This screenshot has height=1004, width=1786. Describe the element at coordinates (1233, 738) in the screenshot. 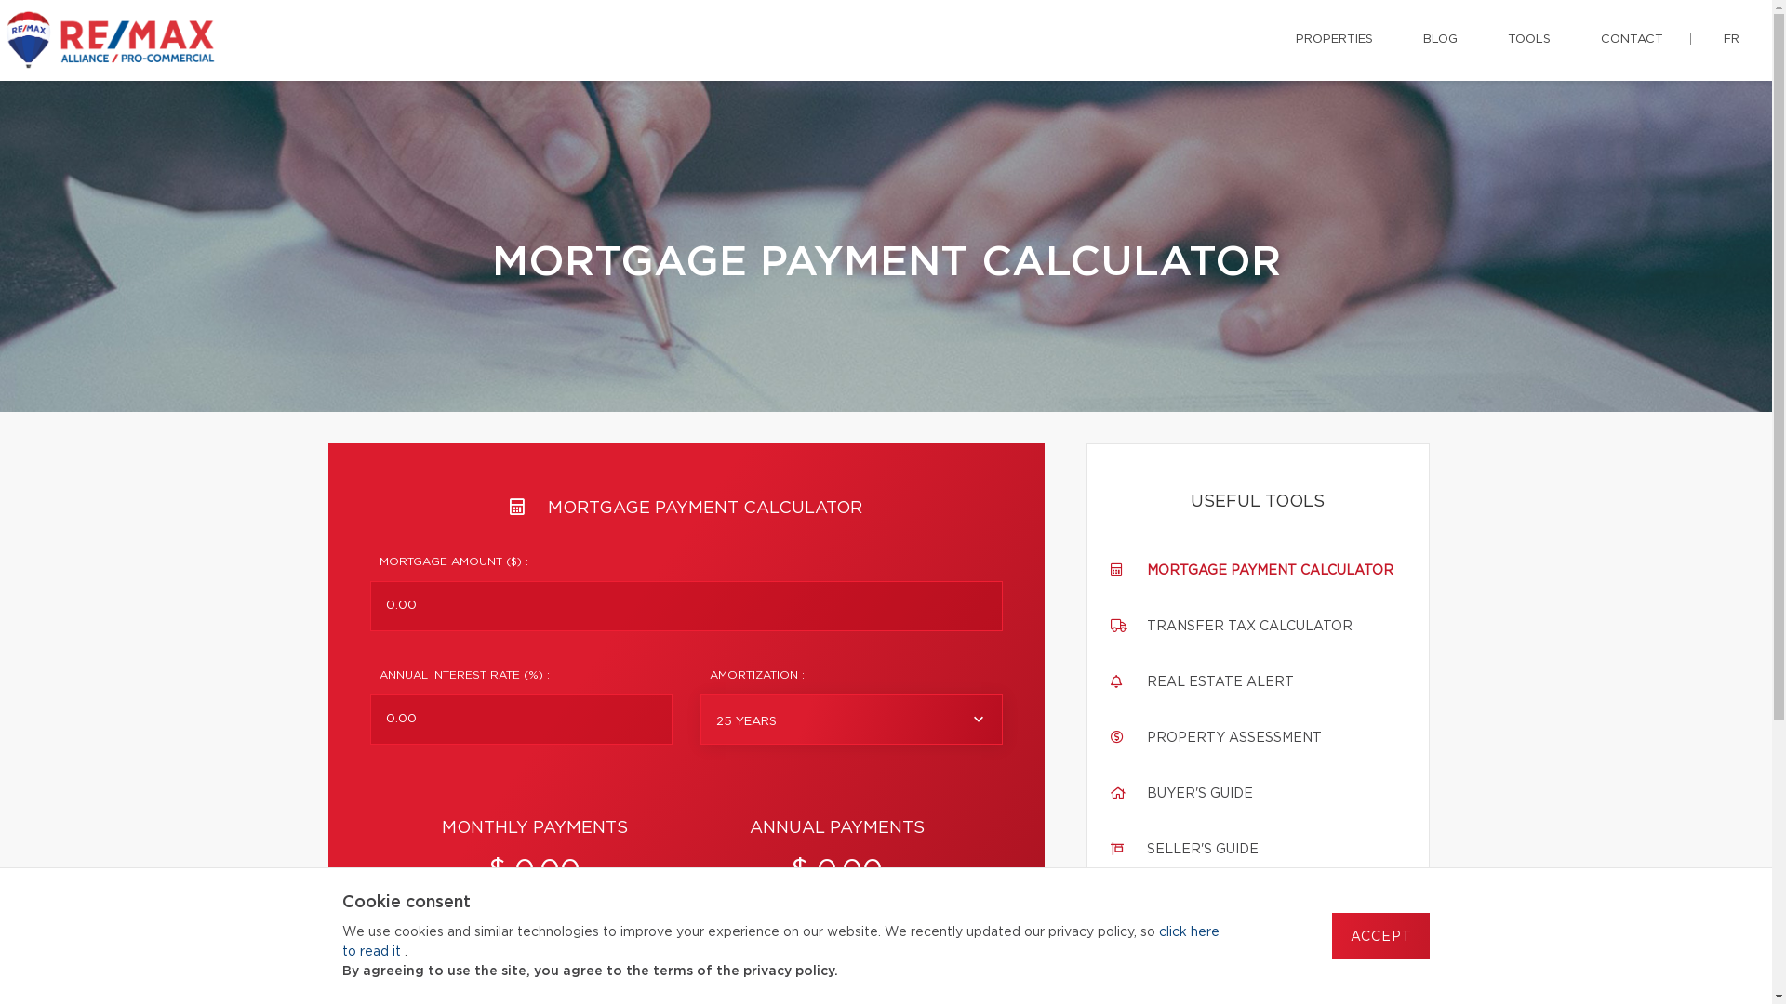

I see `PROPERTY ASSESSMENT` at that location.